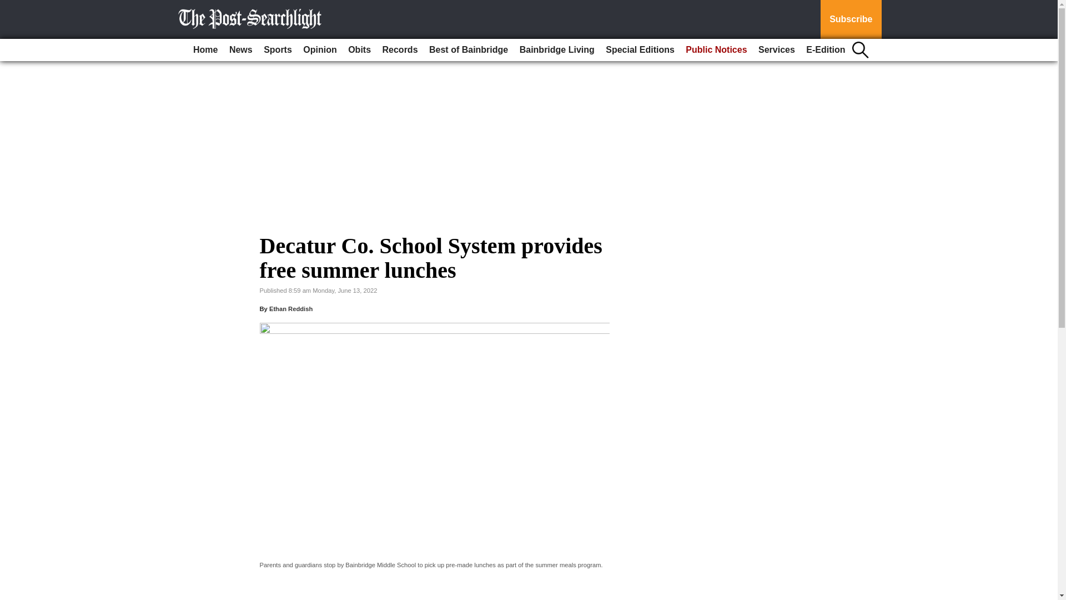  I want to click on Bainbridge Living, so click(557, 50).